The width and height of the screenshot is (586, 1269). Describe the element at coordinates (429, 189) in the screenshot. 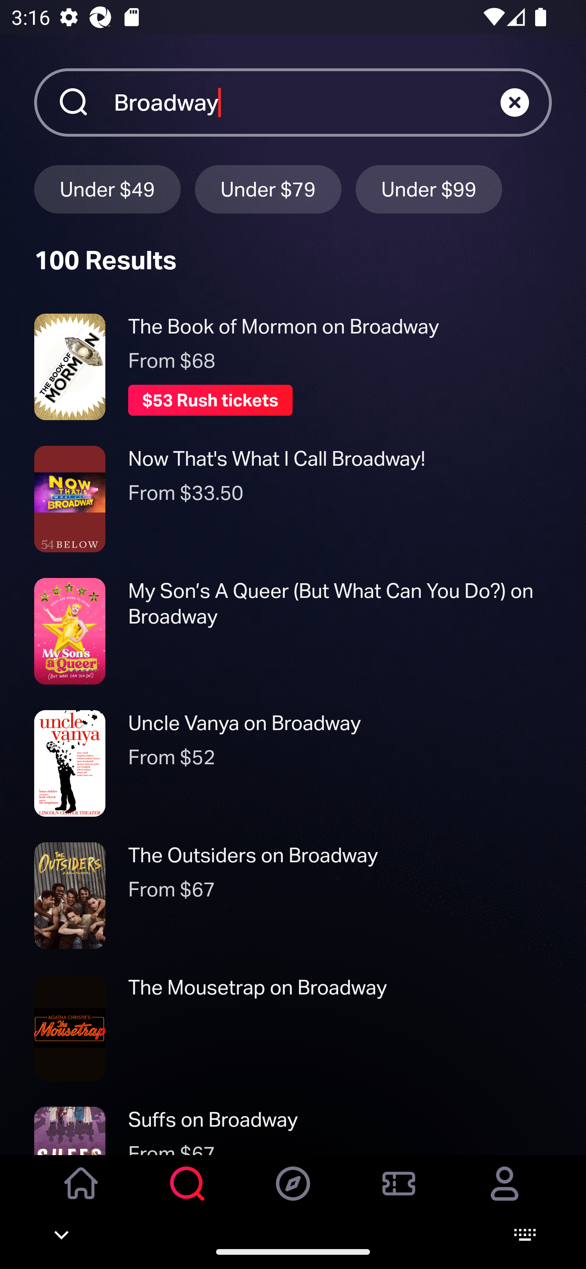

I see `Under $99` at that location.